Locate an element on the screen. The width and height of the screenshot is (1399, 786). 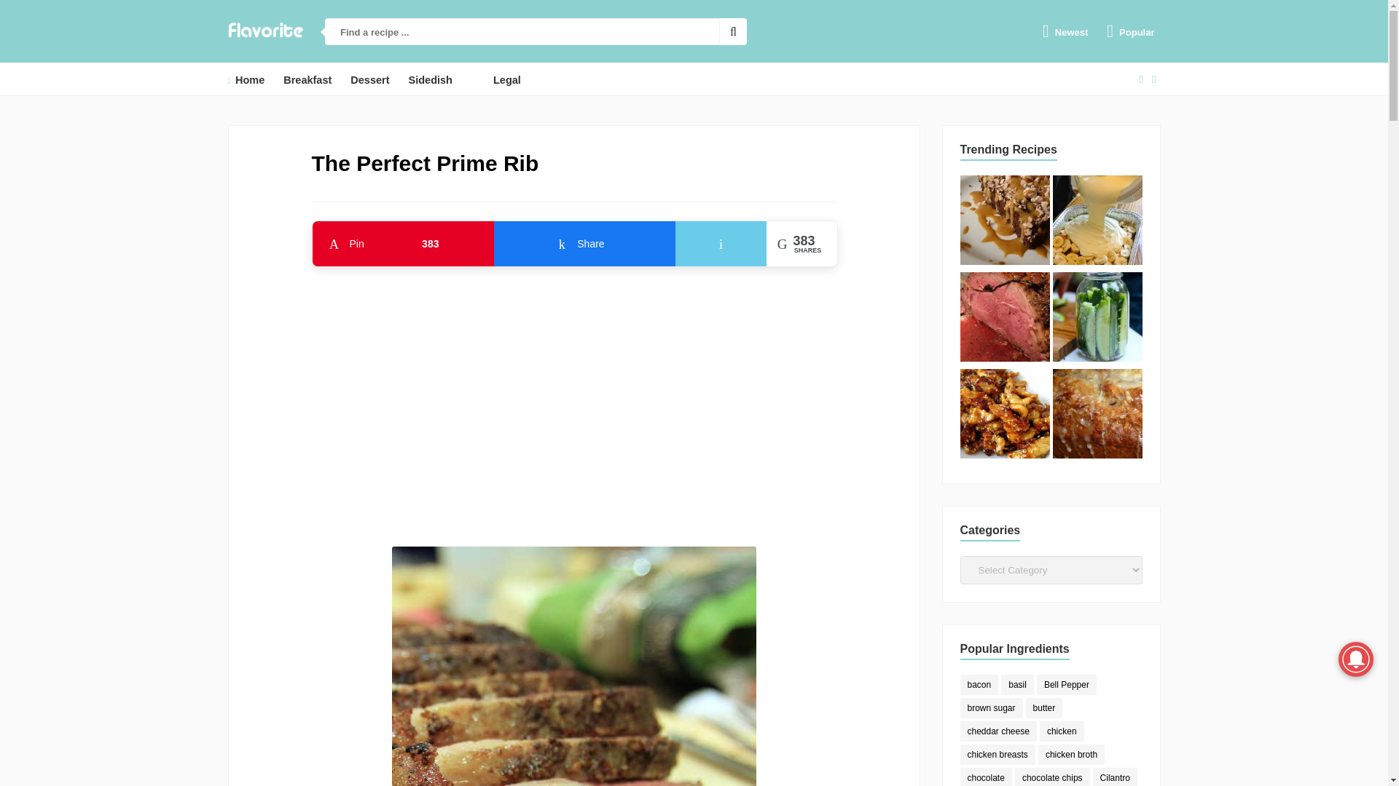
Inside Out Truffle Cake is located at coordinates (369, 79).